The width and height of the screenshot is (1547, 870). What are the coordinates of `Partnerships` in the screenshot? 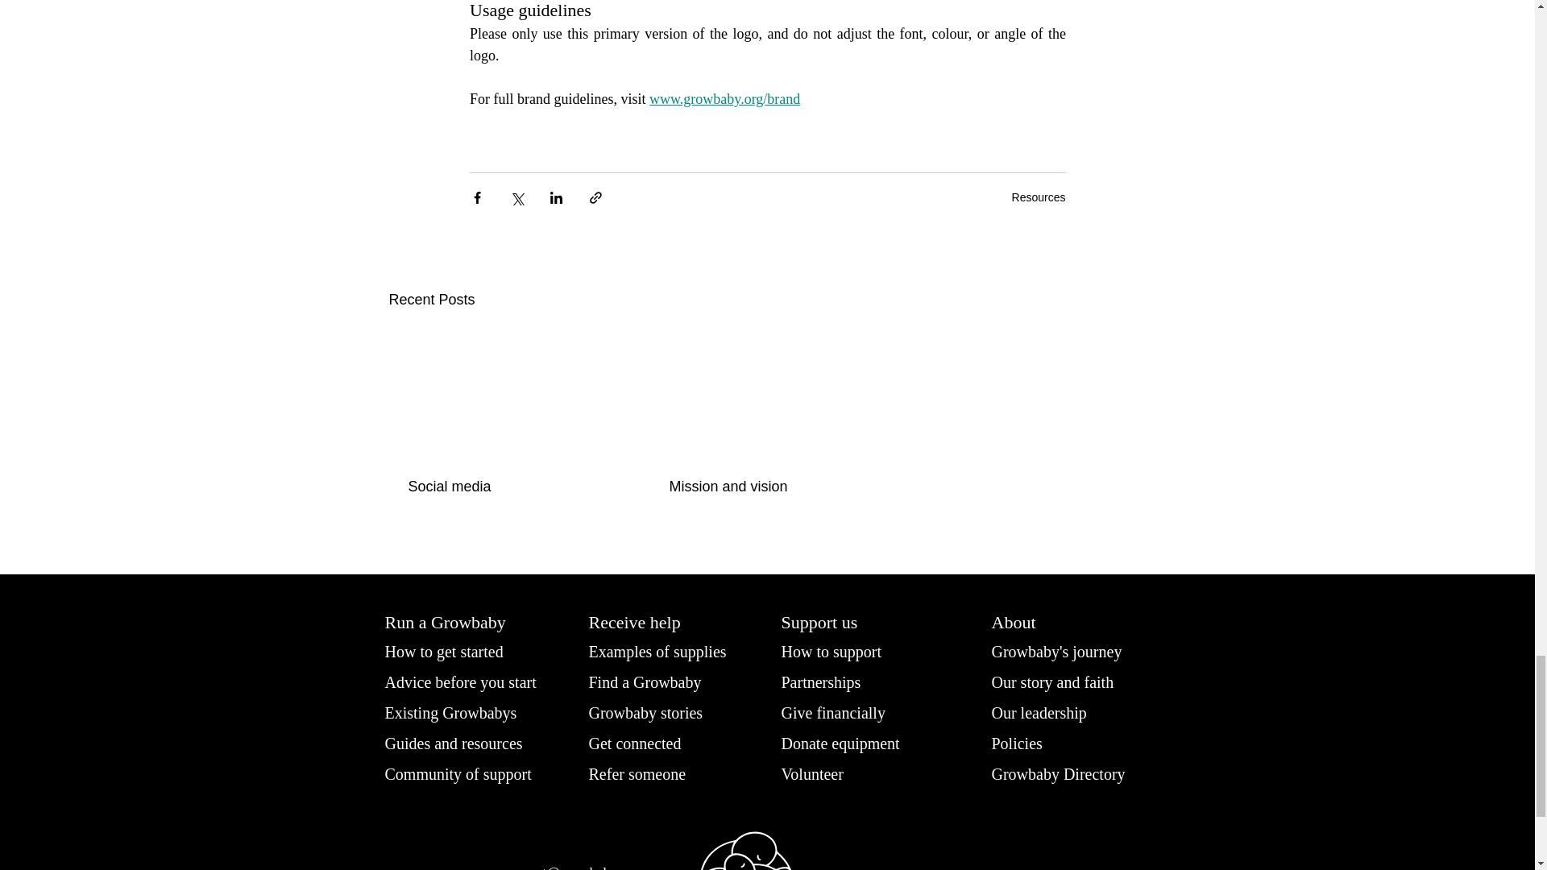 It's located at (828, 681).